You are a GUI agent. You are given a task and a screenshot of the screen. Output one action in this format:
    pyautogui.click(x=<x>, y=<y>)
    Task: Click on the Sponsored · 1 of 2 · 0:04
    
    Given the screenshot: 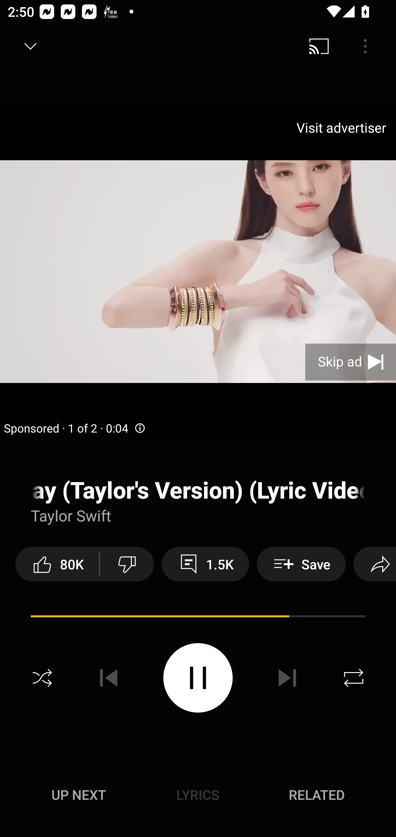 What is the action you would take?
    pyautogui.click(x=75, y=428)
    